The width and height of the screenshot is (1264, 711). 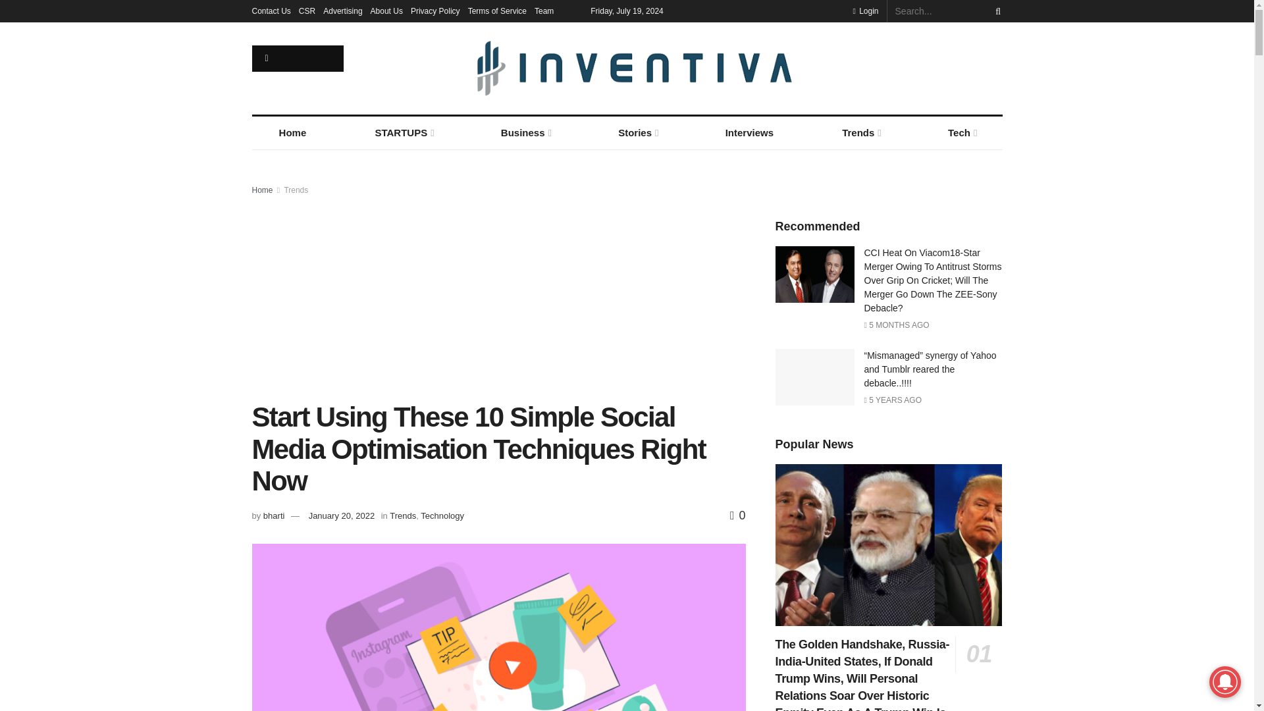 What do you see at coordinates (498, 296) in the screenshot?
I see `Advertisement` at bounding box center [498, 296].